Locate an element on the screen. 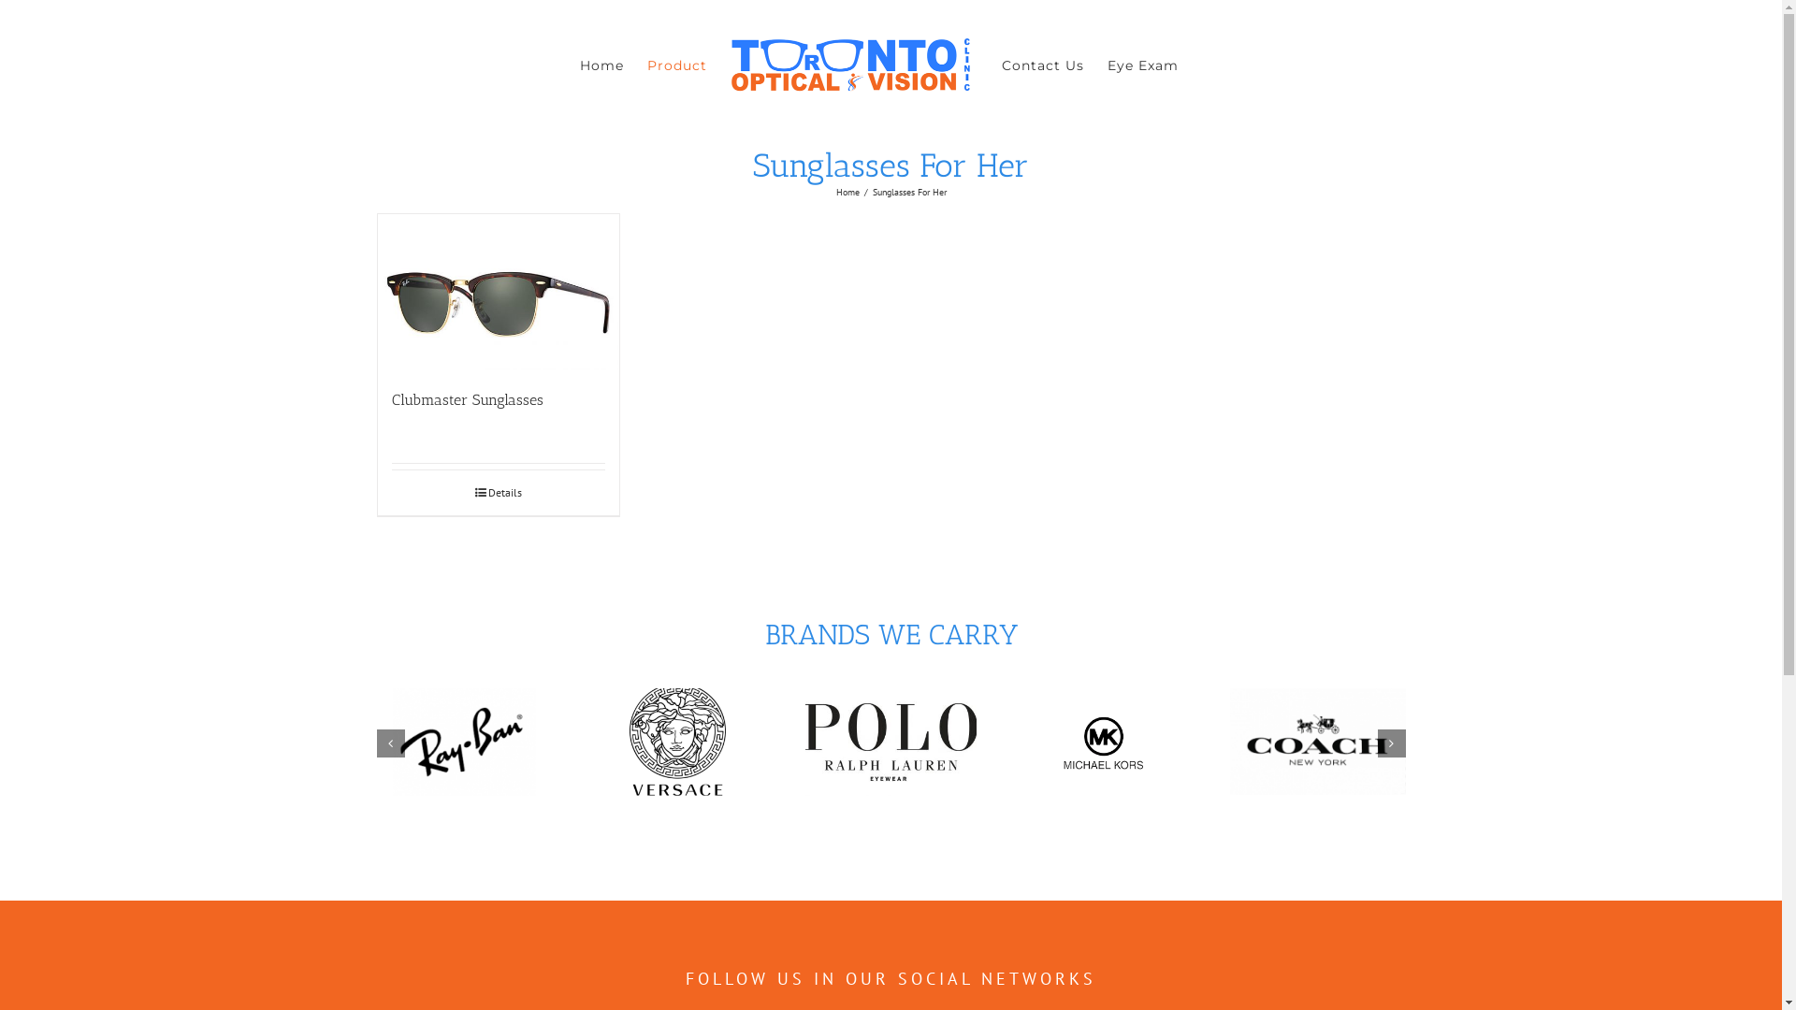 The height and width of the screenshot is (1010, 1796). Contact Us is located at coordinates (1043, 65).